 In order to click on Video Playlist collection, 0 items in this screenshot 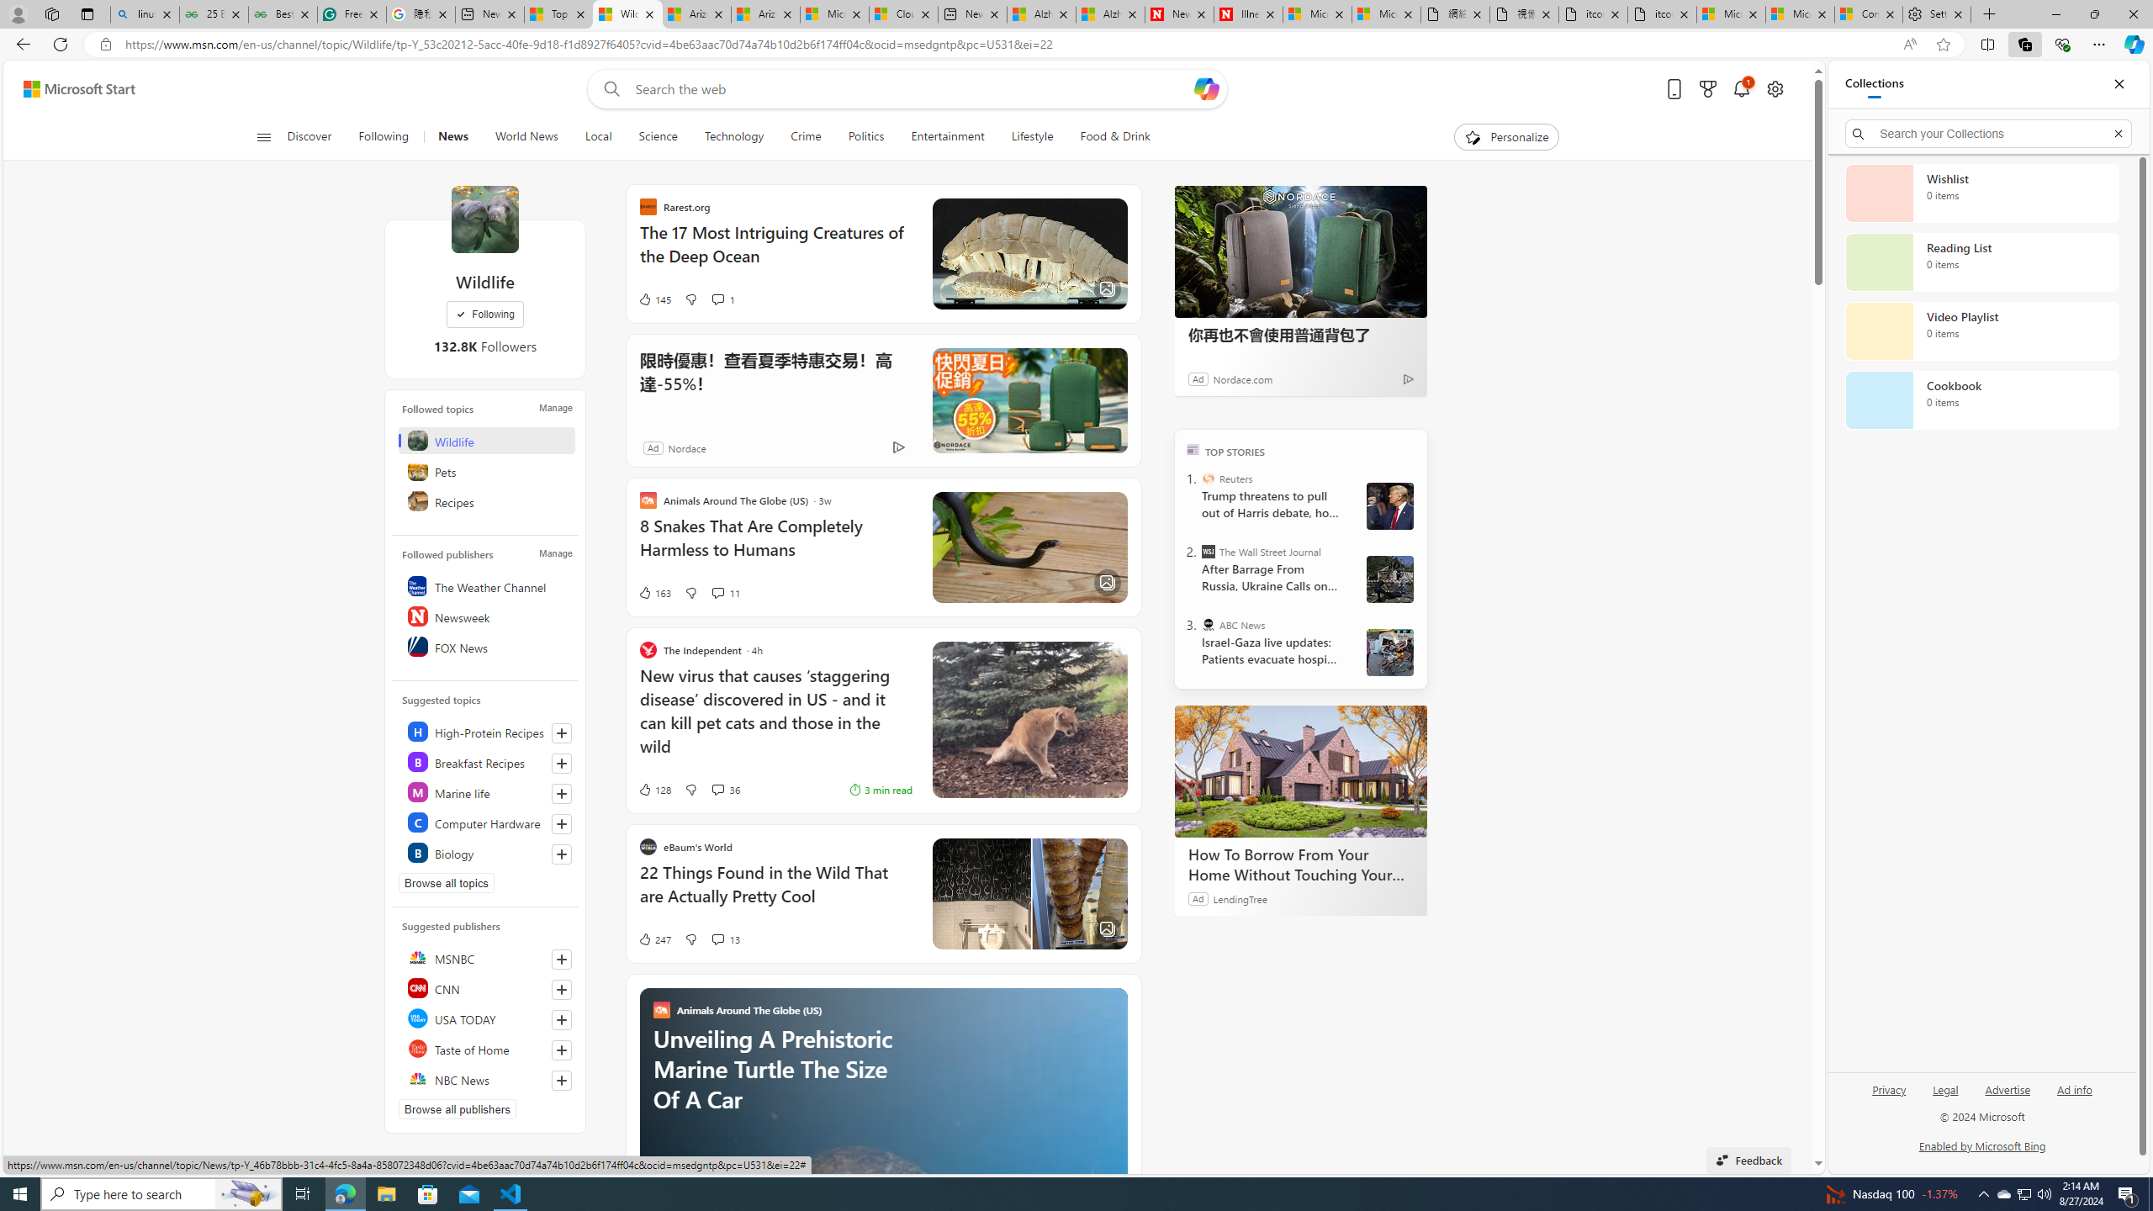, I will do `click(1981, 331)`.